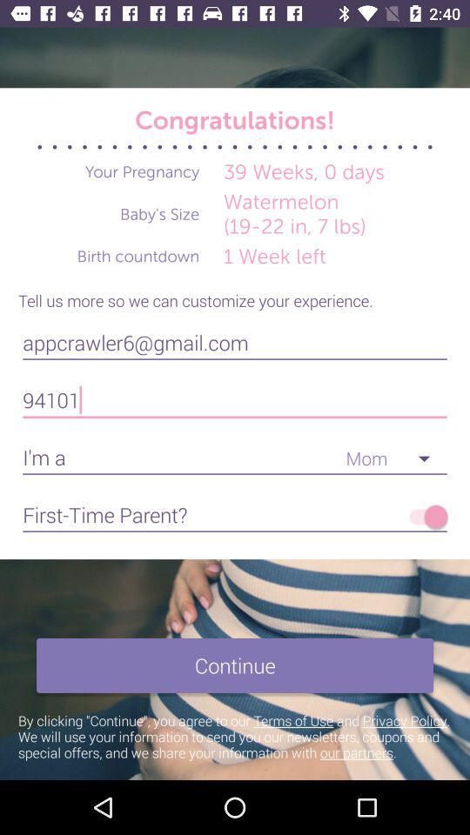 This screenshot has width=470, height=835. What do you see at coordinates (235, 343) in the screenshot?
I see `tap the icon above the 94101 icon` at bounding box center [235, 343].